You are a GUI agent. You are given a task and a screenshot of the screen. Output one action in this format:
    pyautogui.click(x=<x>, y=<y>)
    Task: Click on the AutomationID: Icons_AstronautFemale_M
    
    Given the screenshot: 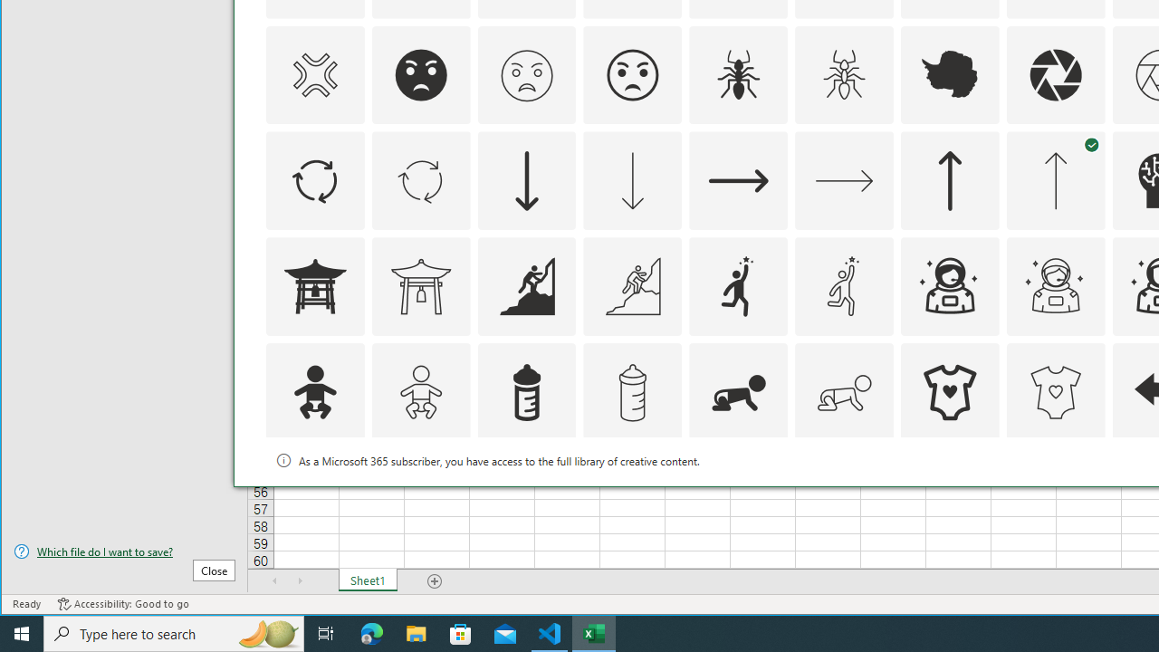 What is the action you would take?
    pyautogui.click(x=1056, y=286)
    